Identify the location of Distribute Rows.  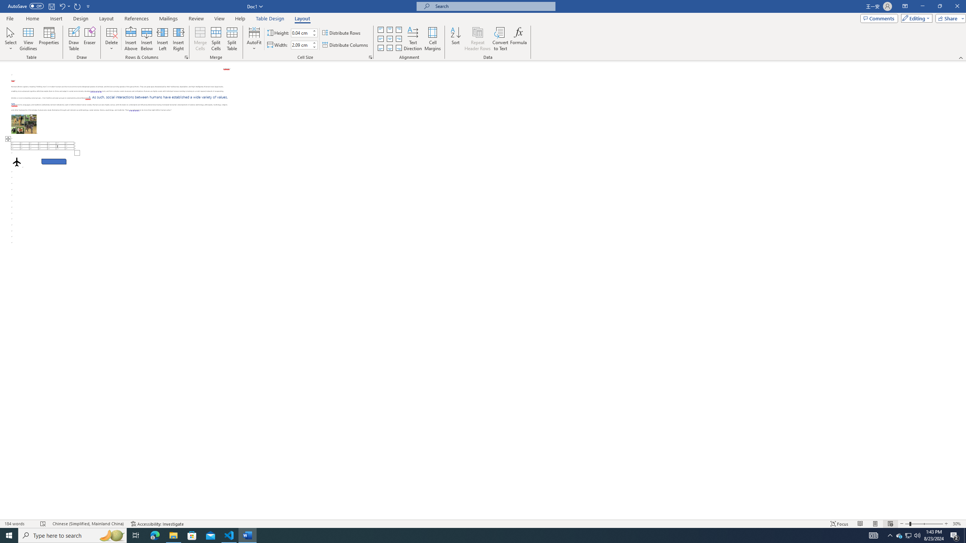
(342, 33).